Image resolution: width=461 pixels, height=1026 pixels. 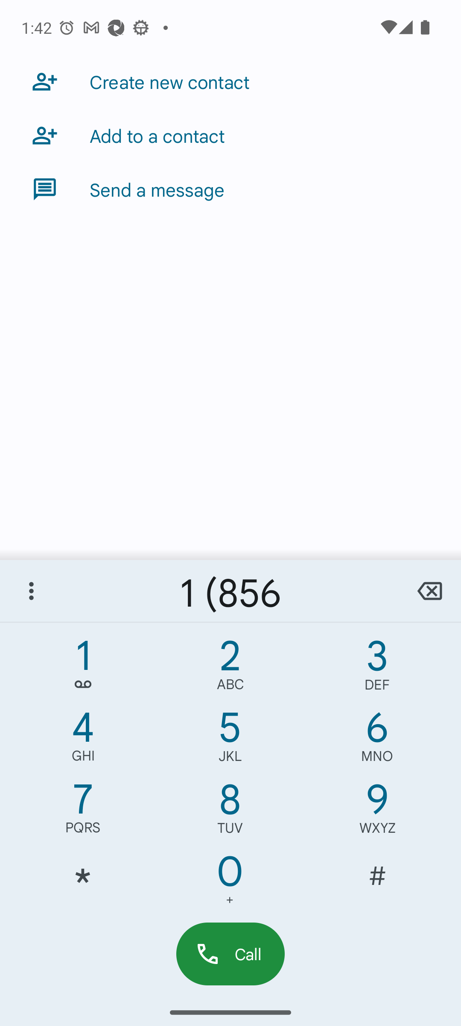 I want to click on 0 0 +, so click(x=230, y=883).